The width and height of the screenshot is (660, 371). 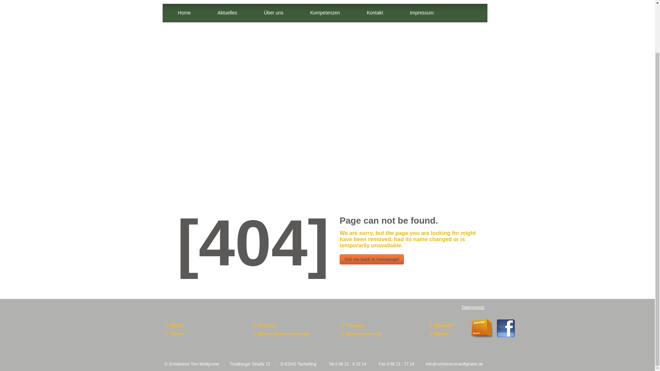 I want to click on Kompetenzen, so click(x=325, y=13).